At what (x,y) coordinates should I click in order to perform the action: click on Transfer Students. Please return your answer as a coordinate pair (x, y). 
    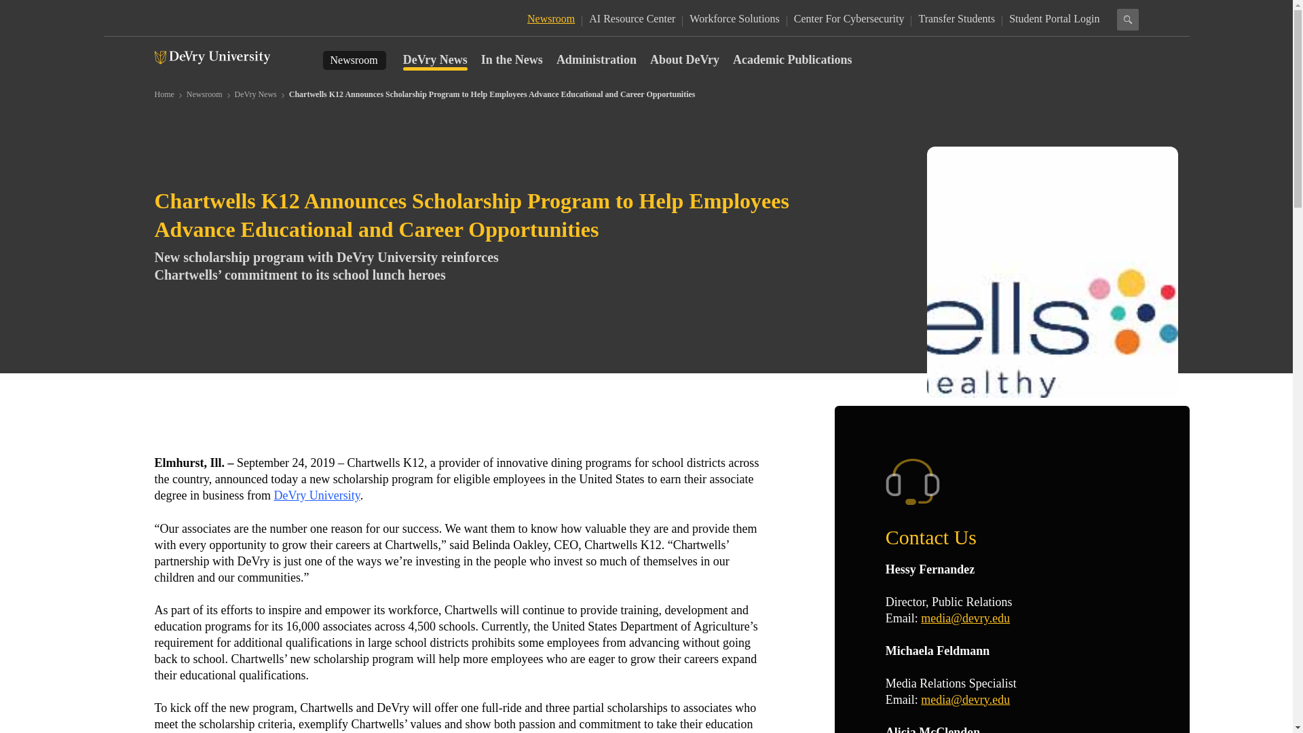
    Looking at the image, I should click on (957, 18).